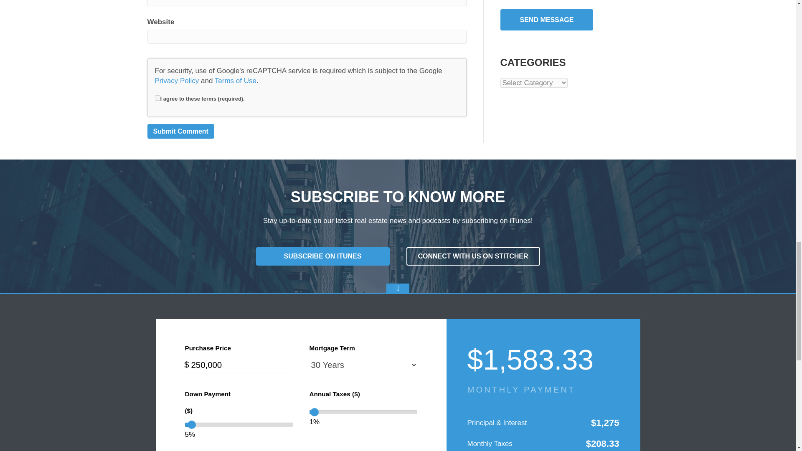 This screenshot has width=802, height=451. What do you see at coordinates (180, 131) in the screenshot?
I see `Submit Comment` at bounding box center [180, 131].